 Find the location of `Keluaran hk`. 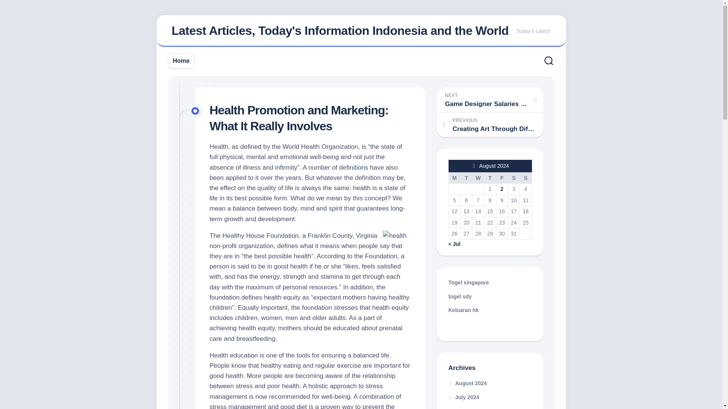

Keluaran hk is located at coordinates (340, 30).